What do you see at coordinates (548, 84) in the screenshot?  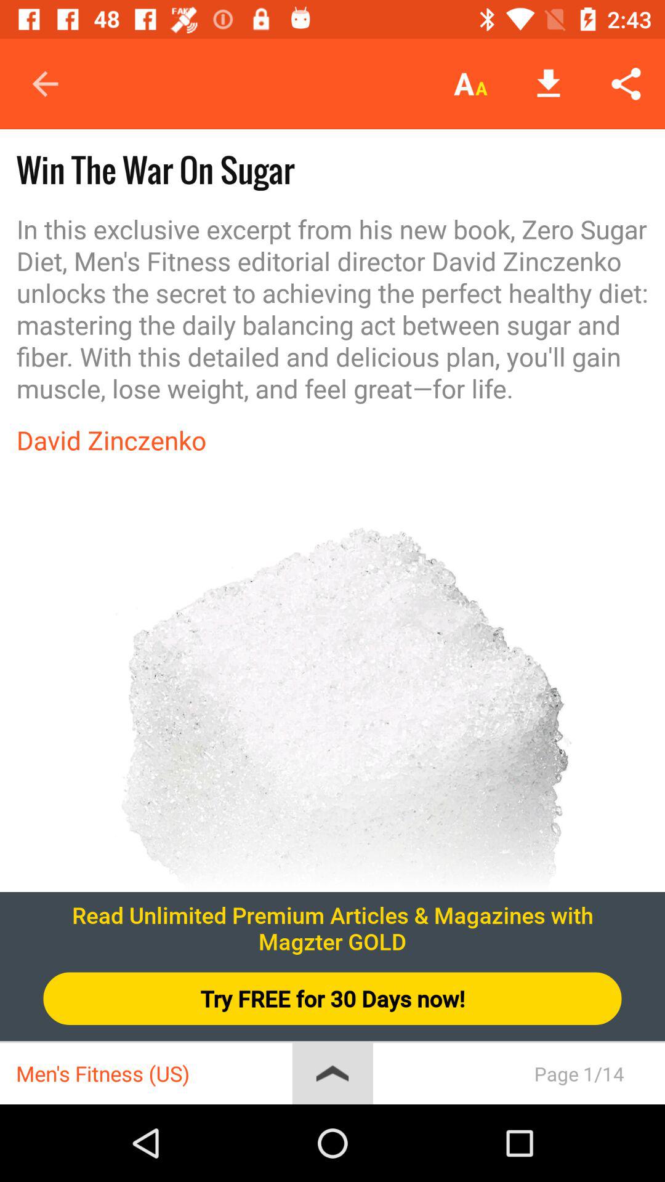 I see `select the icon above in this exclusive icon` at bounding box center [548, 84].